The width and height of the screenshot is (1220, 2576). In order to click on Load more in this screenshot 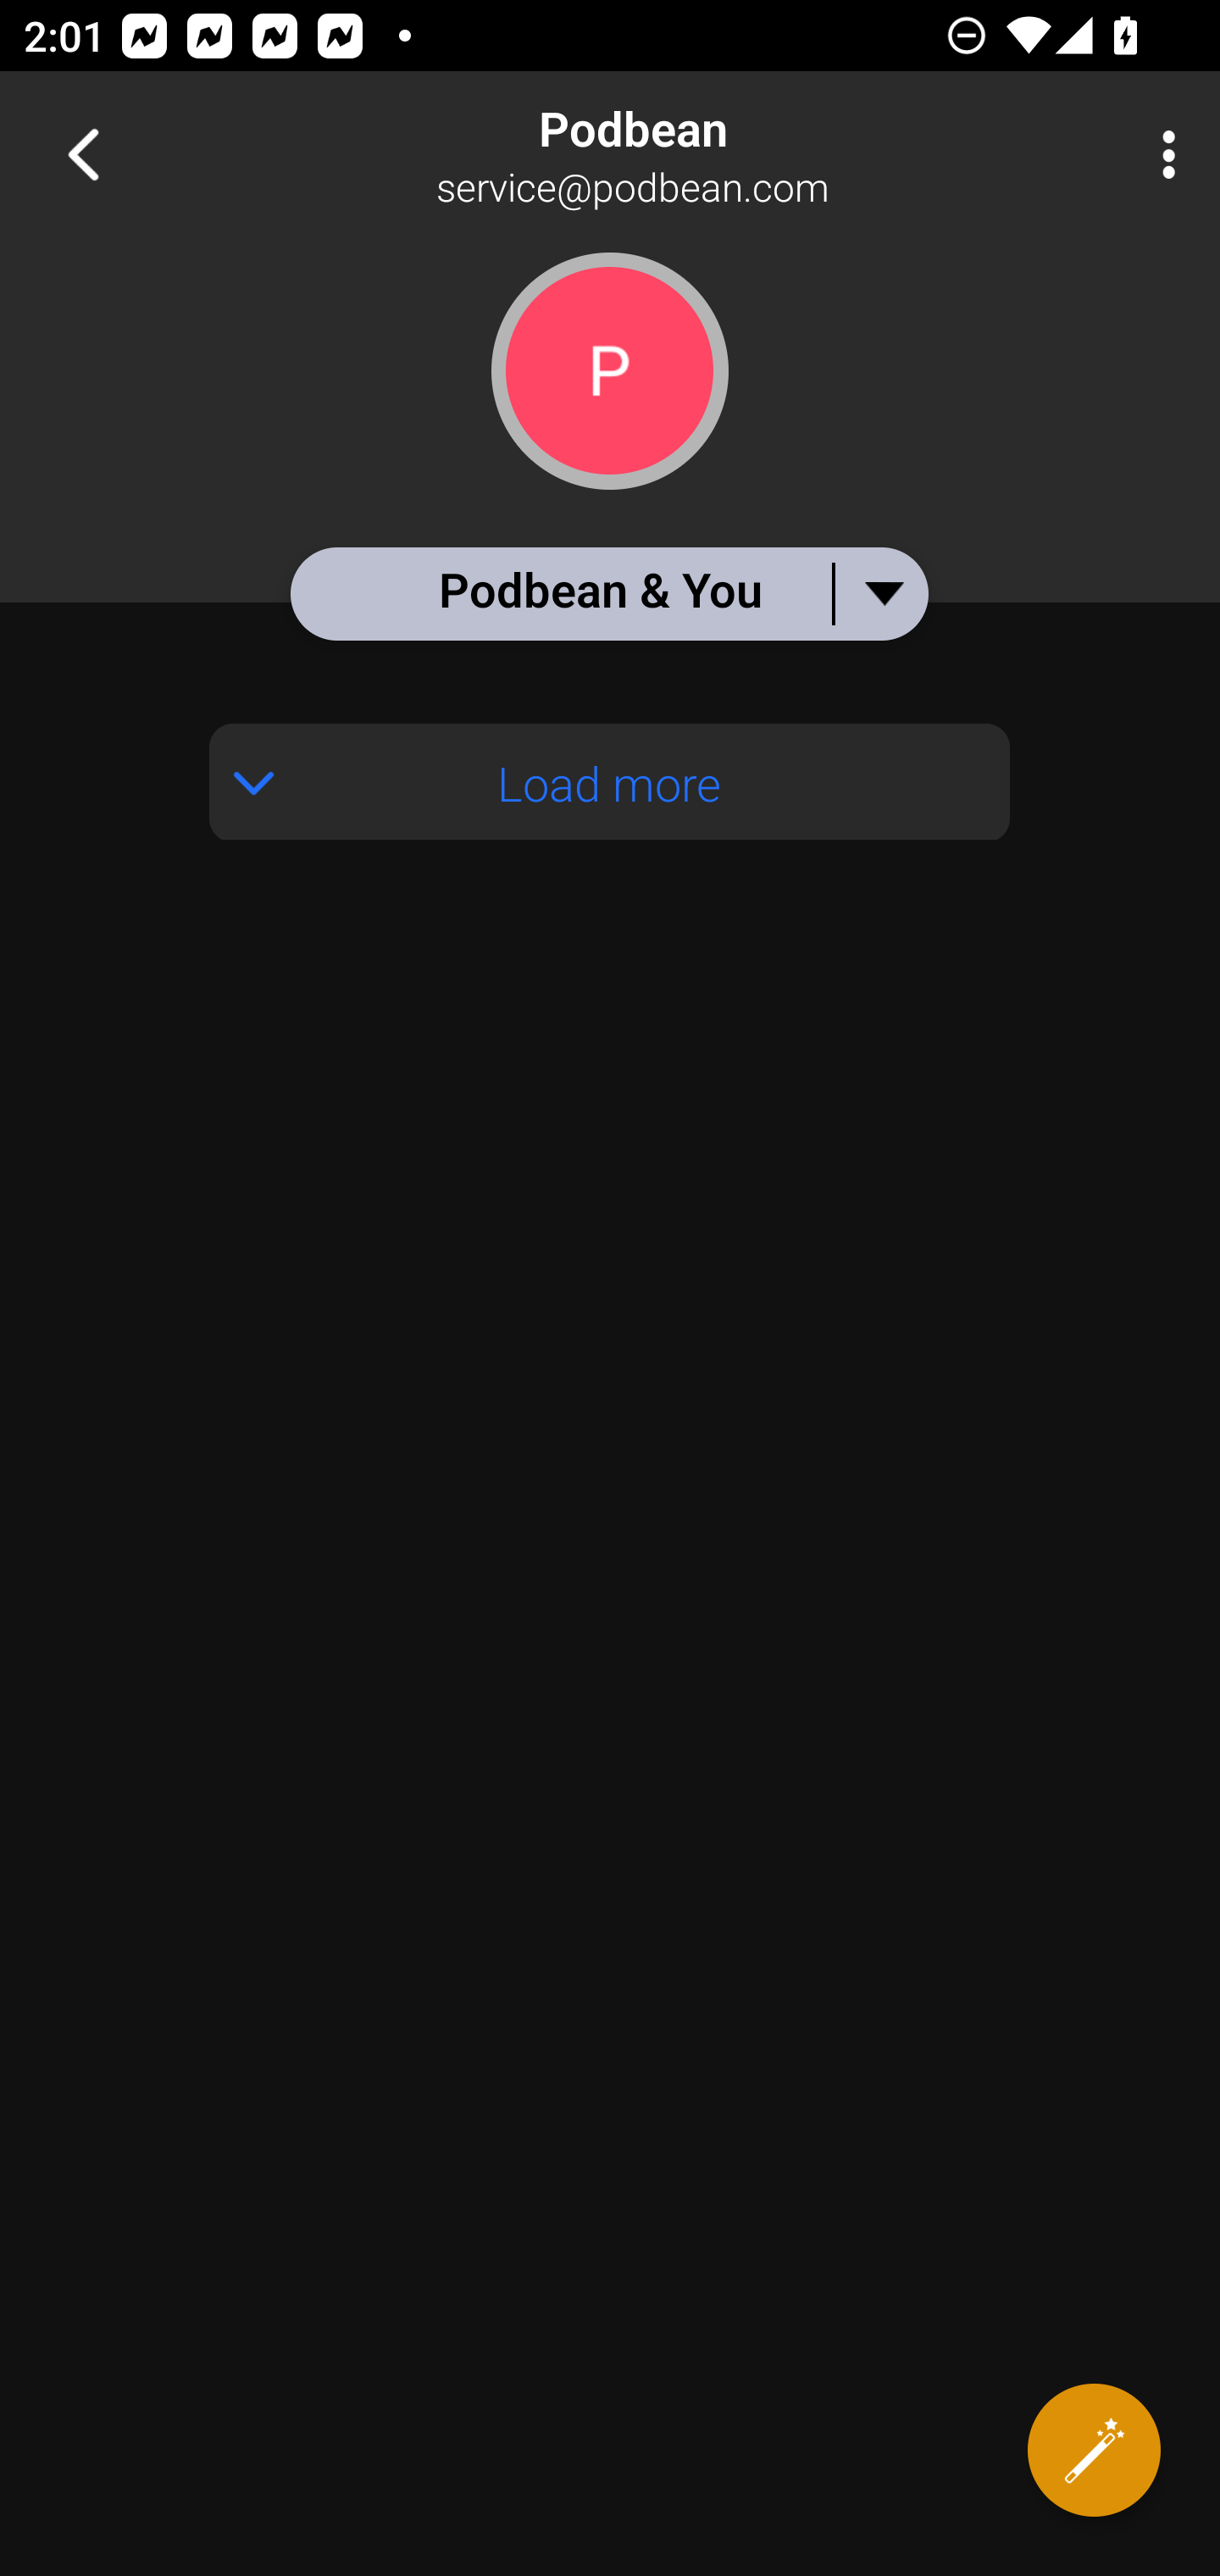, I will do `click(610, 781)`.